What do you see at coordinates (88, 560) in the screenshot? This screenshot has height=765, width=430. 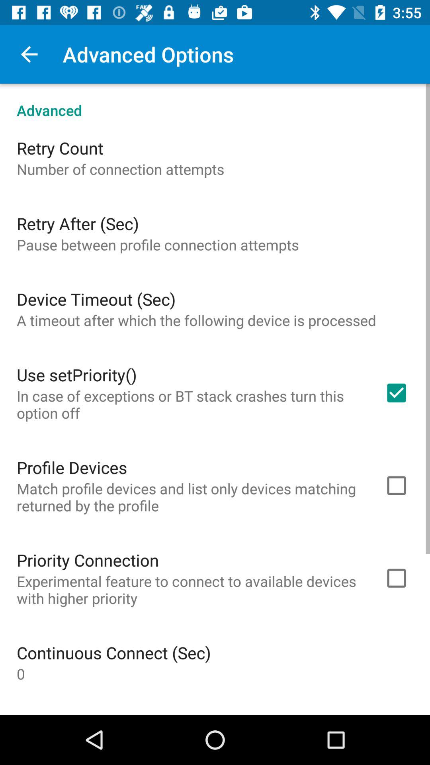 I see `press the priority connection item` at bounding box center [88, 560].